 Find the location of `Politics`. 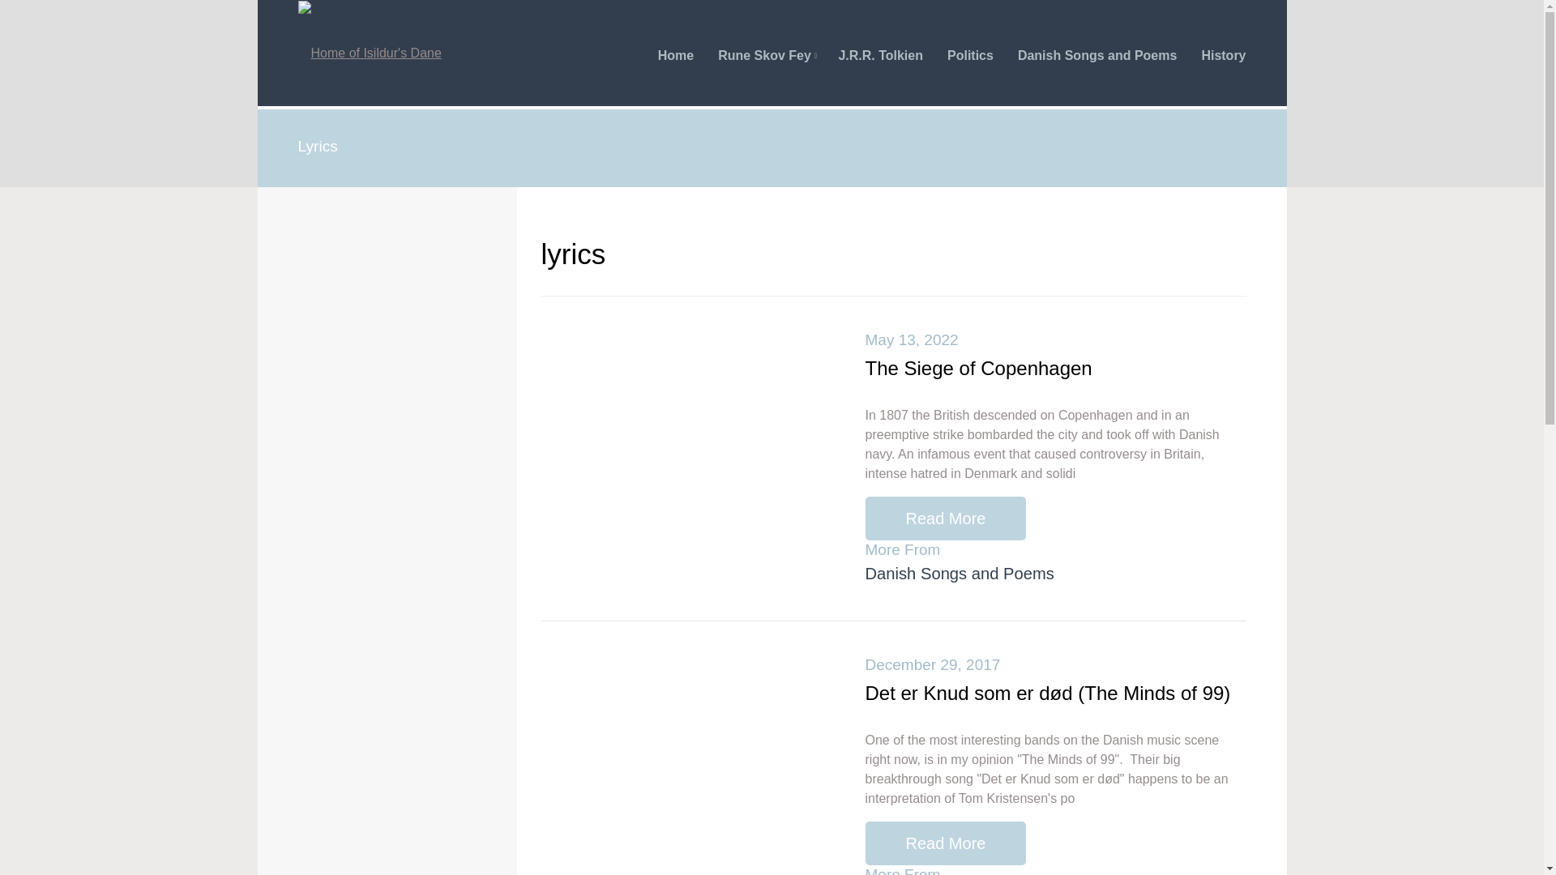

Politics is located at coordinates (971, 55).